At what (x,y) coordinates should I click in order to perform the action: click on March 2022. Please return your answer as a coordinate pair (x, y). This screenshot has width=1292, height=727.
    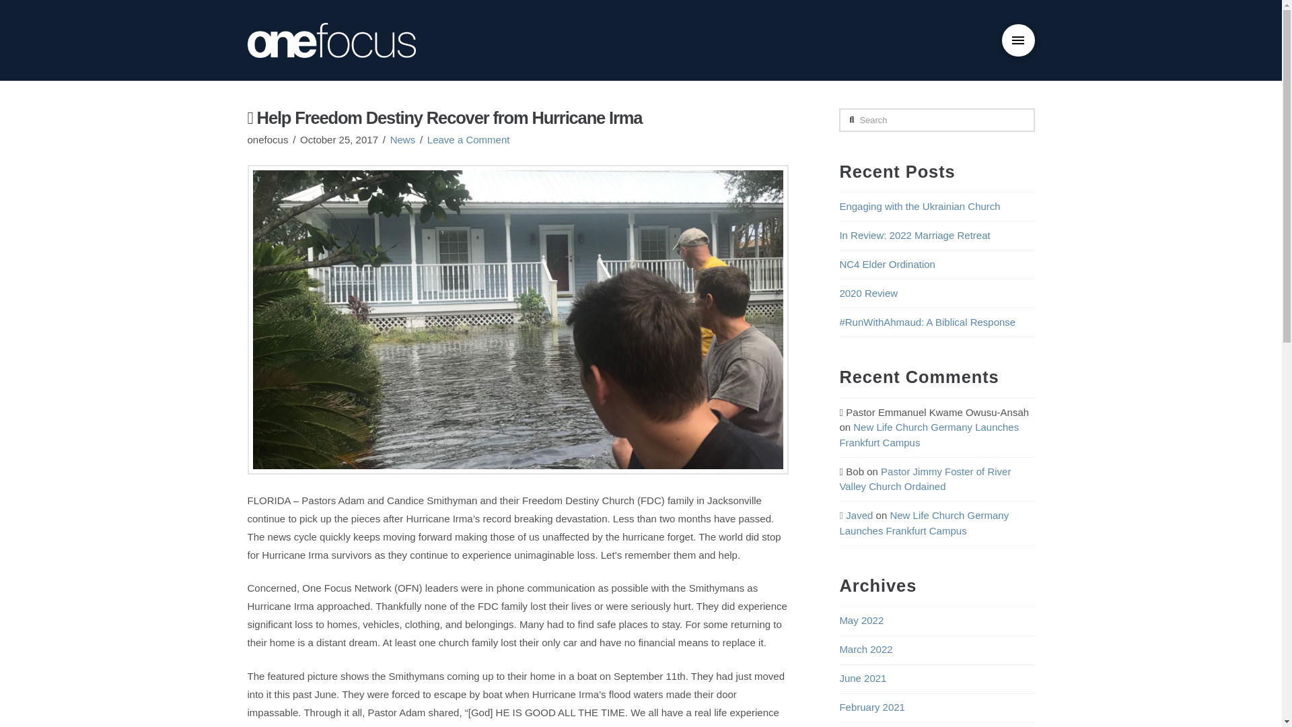
    Looking at the image, I should click on (865, 649).